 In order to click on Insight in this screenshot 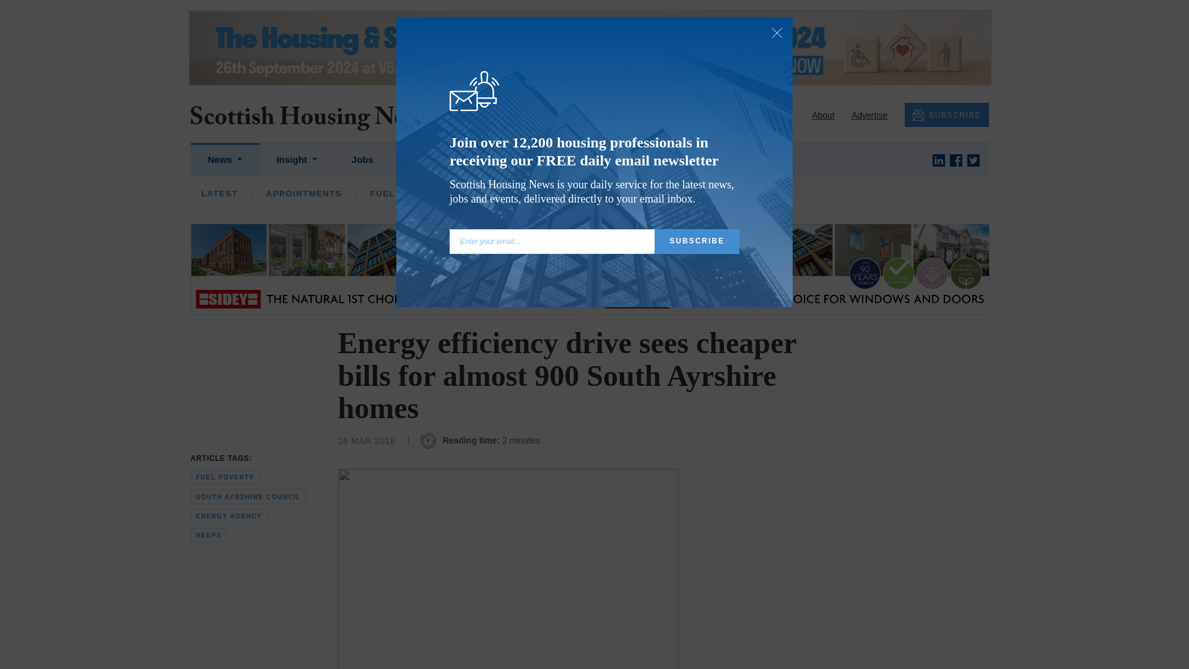, I will do `click(296, 160)`.